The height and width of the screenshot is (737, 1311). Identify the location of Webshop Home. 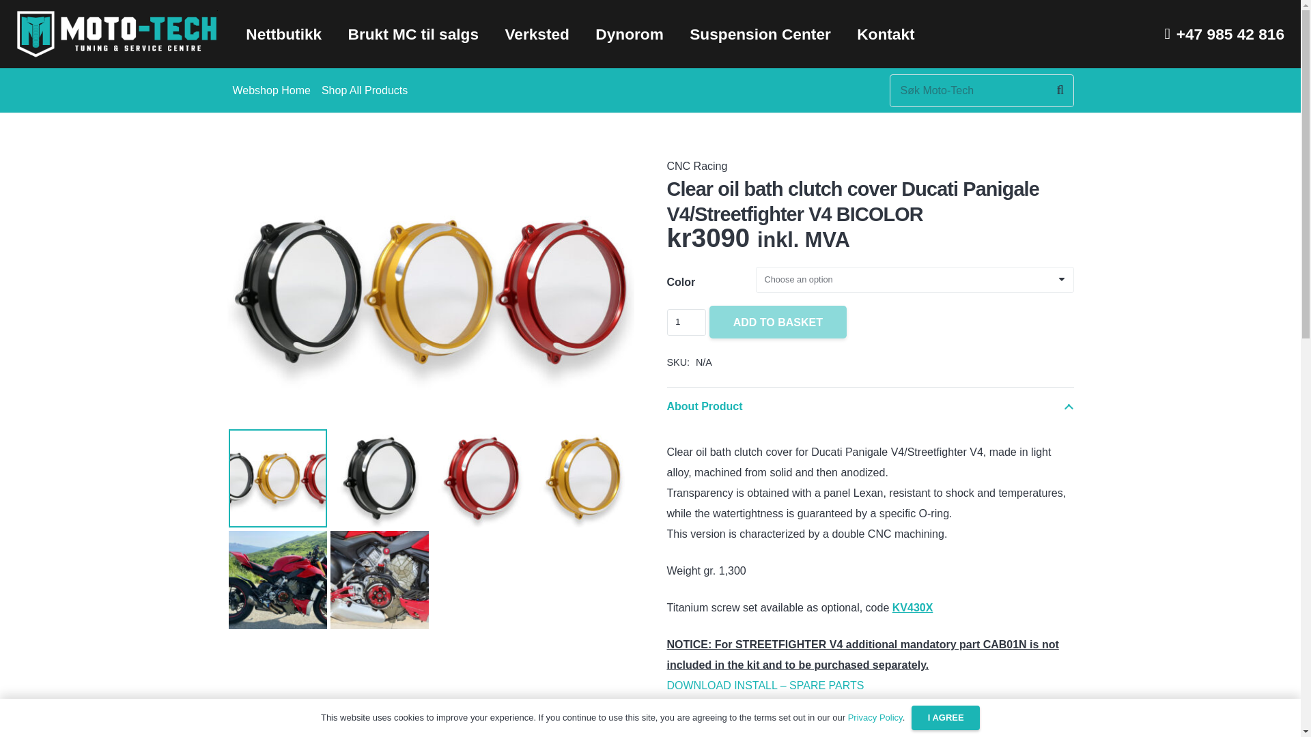
(271, 90).